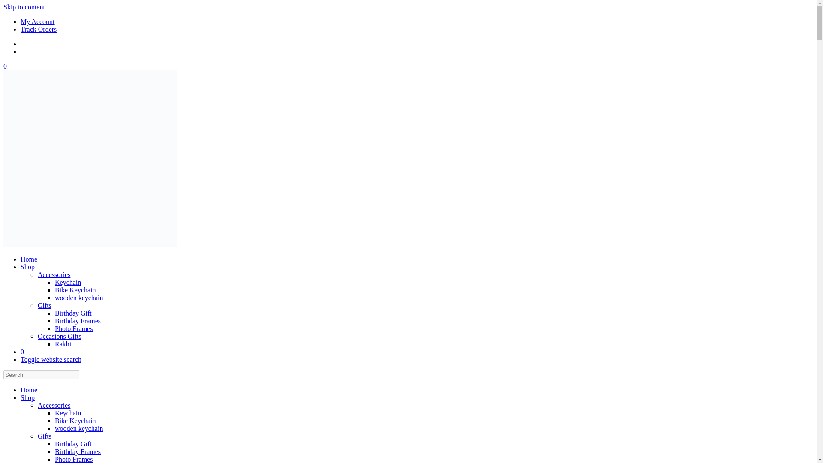 This screenshot has height=463, width=823. Describe the element at coordinates (79, 298) in the screenshot. I see `wooden keychain` at that location.